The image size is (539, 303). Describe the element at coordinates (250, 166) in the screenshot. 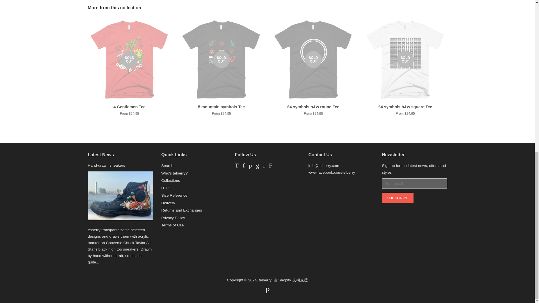

I see `telberry on Pinterest` at that location.